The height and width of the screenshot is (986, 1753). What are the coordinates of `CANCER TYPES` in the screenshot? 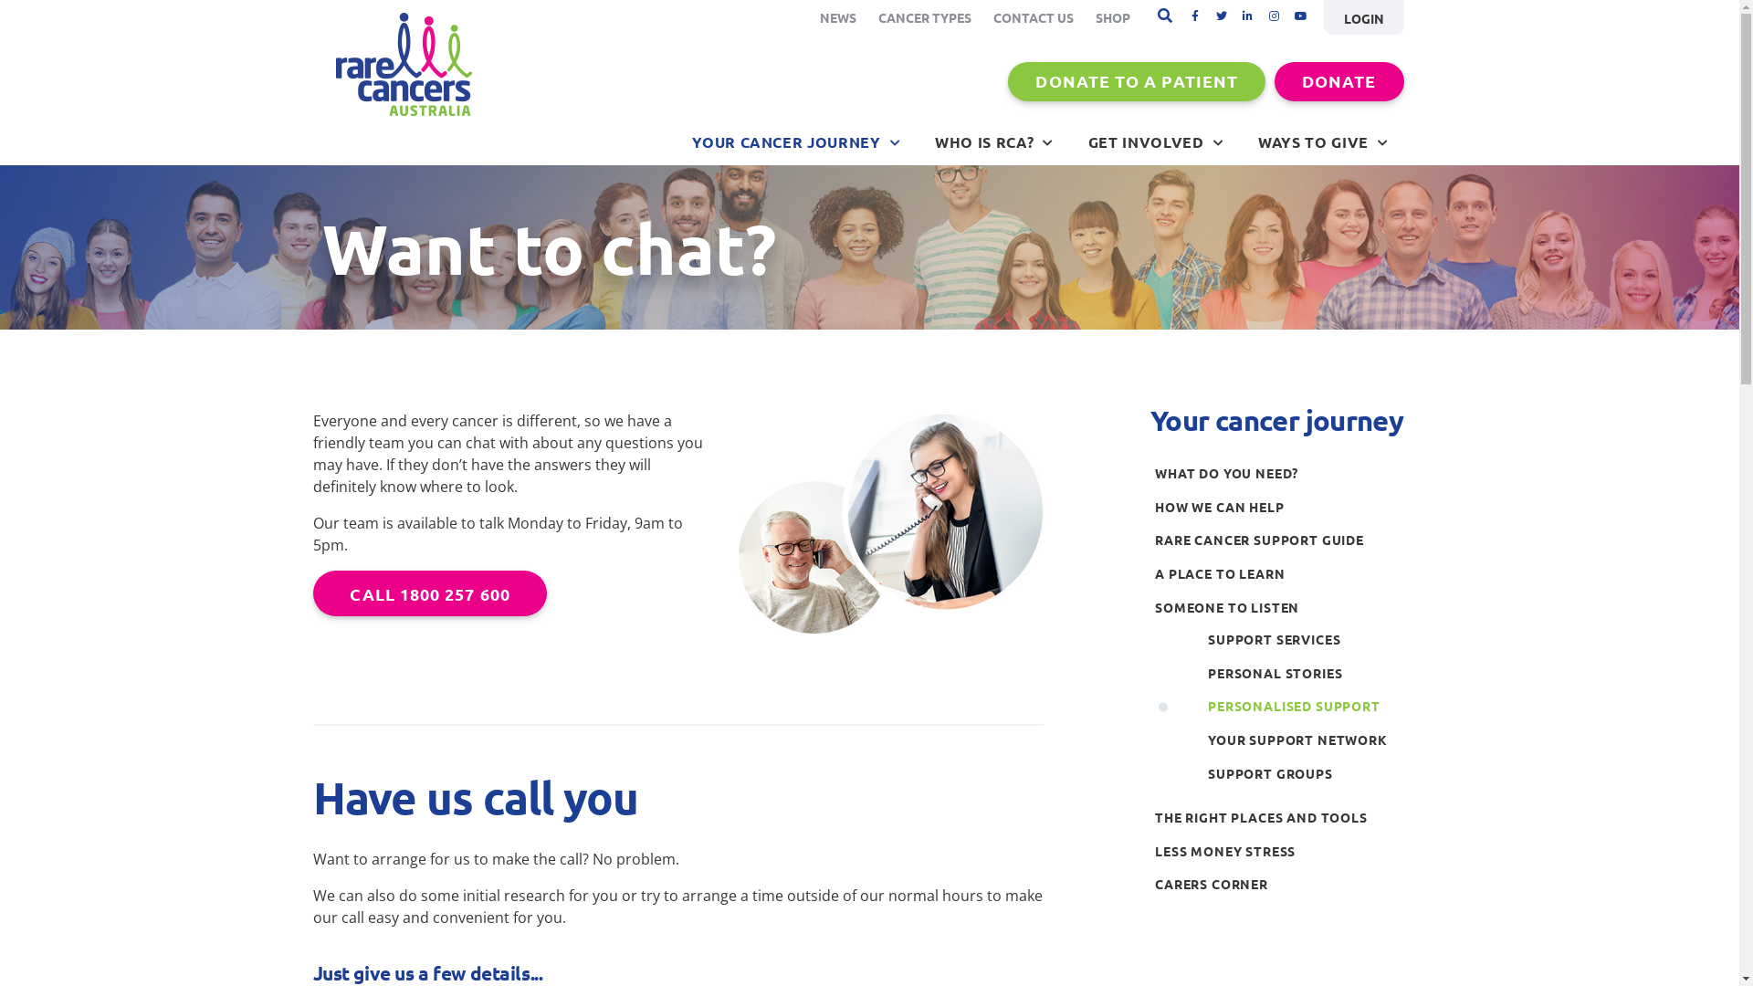 It's located at (925, 17).